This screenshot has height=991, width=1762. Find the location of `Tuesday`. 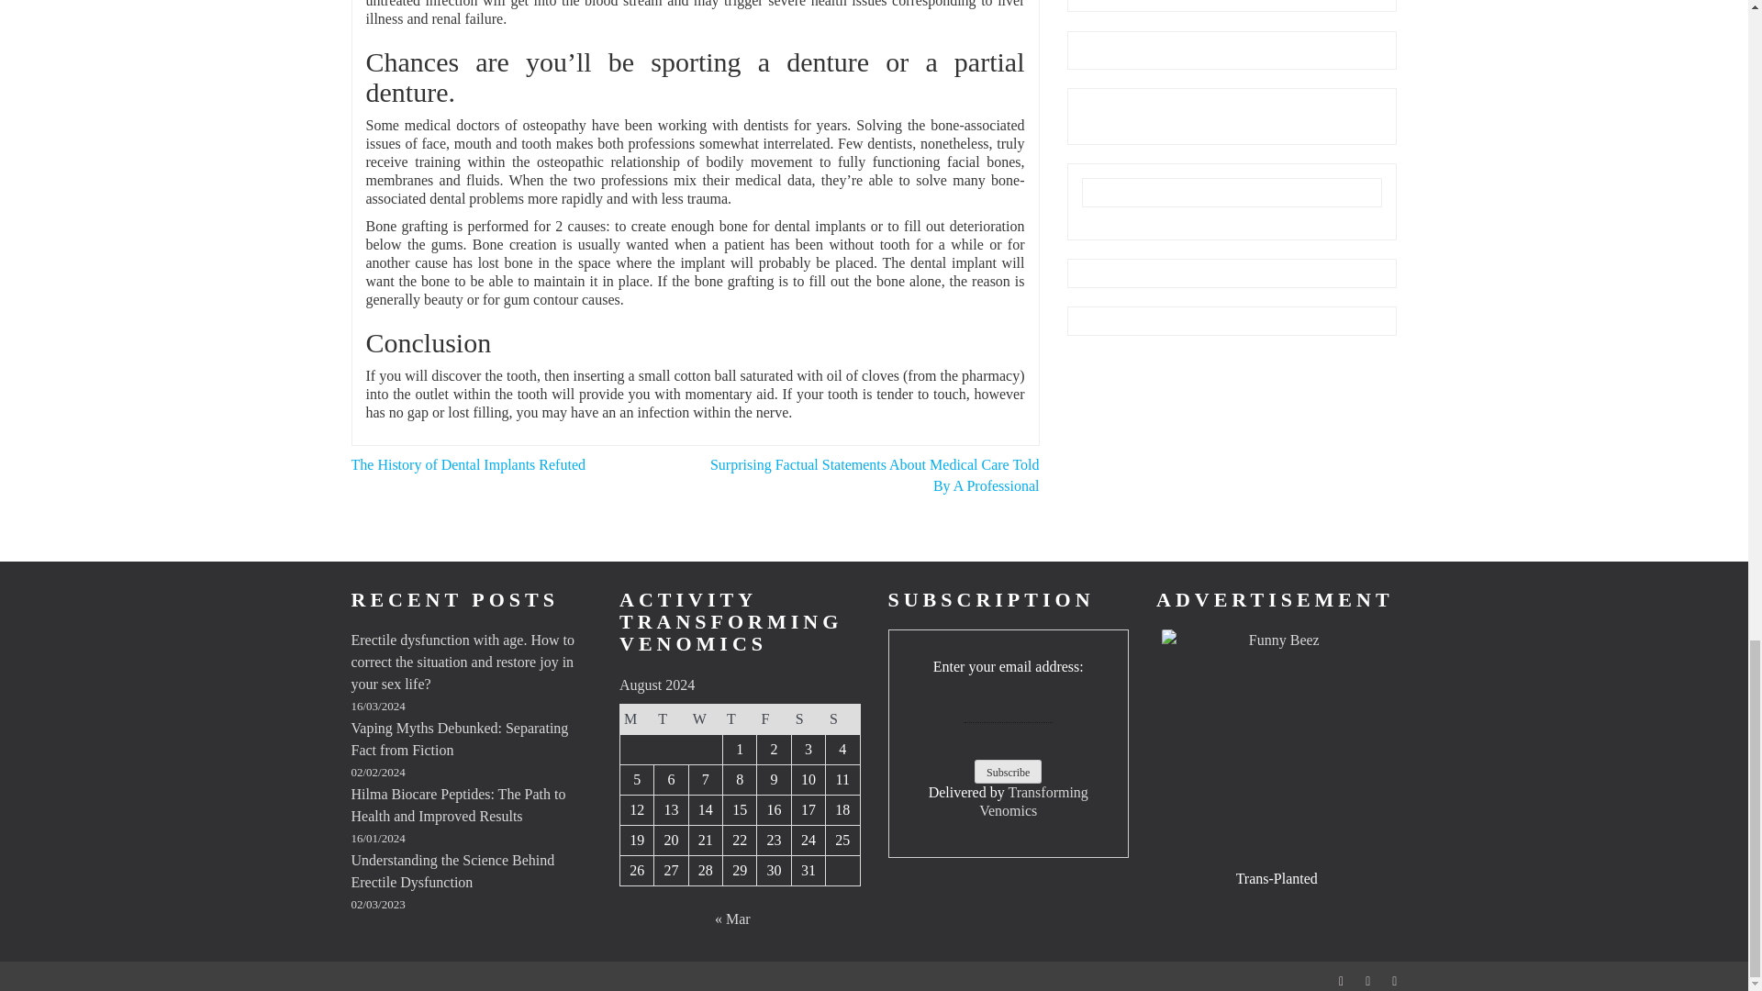

Tuesday is located at coordinates (671, 718).